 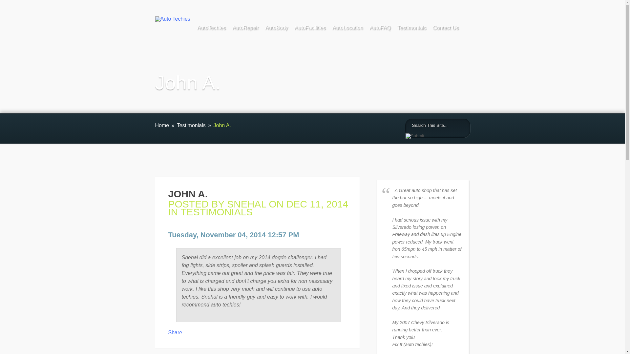 What do you see at coordinates (432, 125) in the screenshot?
I see `Search This Site...` at bounding box center [432, 125].